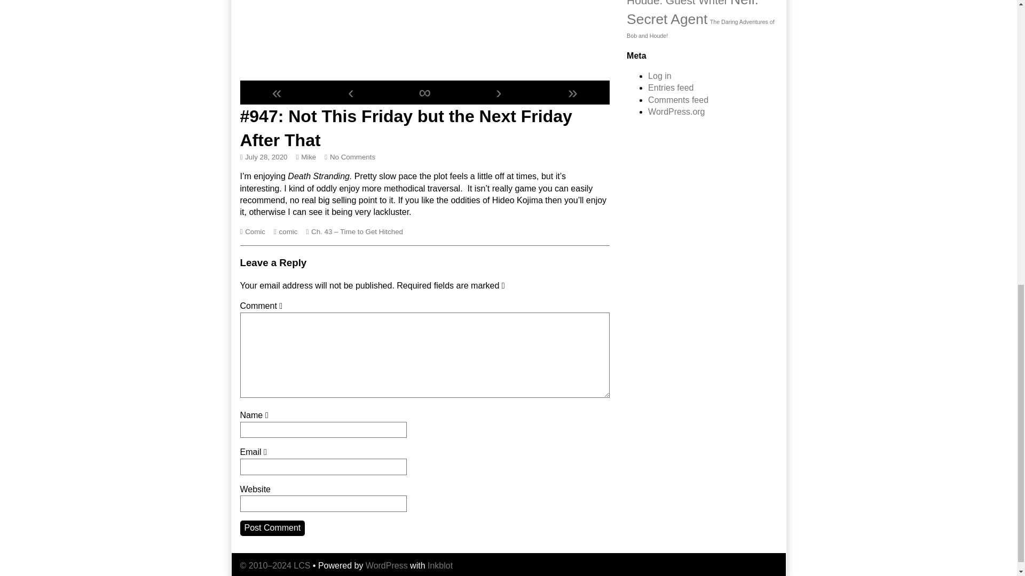 The image size is (1025, 576). I want to click on Comic, so click(255, 231).